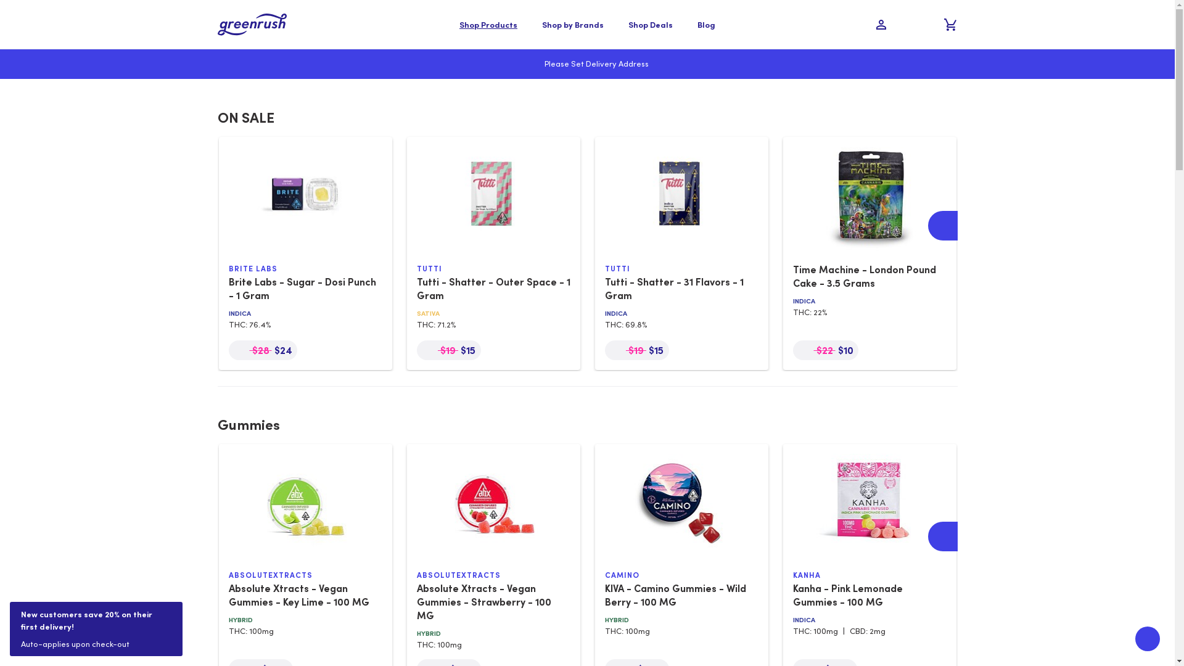 The height and width of the screenshot is (666, 1184). What do you see at coordinates (636, 350) in the screenshot?
I see ` $19  $15` at bounding box center [636, 350].